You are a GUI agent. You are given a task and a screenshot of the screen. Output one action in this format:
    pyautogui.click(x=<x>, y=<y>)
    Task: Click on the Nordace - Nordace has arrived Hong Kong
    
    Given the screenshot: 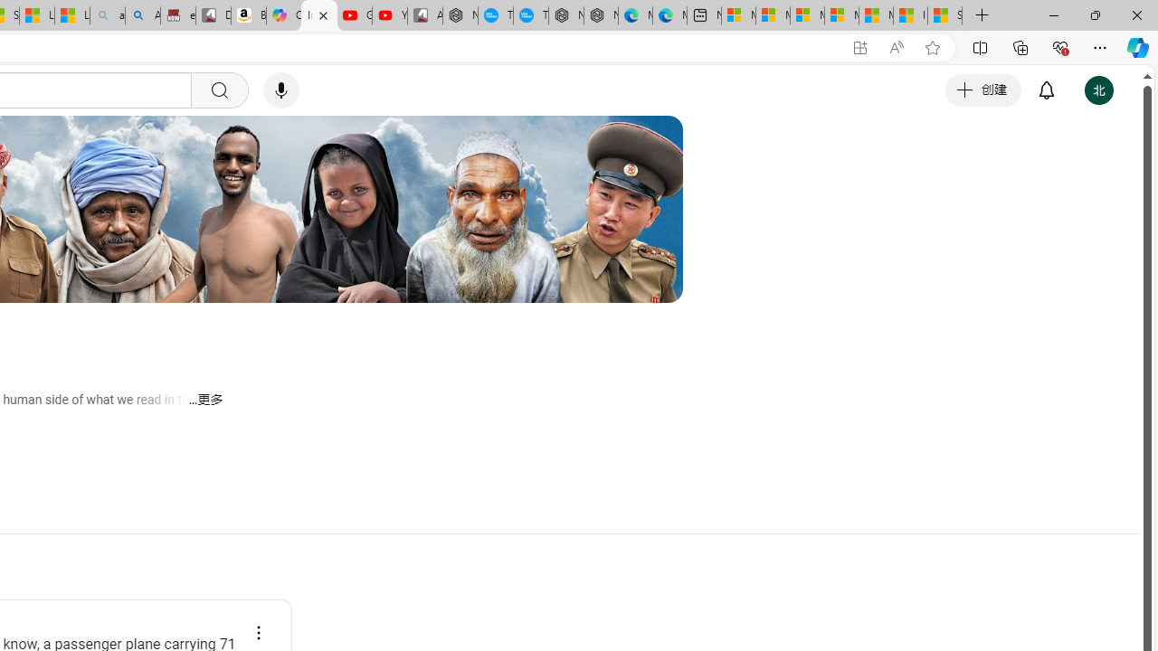 What is the action you would take?
    pyautogui.click(x=601, y=16)
    